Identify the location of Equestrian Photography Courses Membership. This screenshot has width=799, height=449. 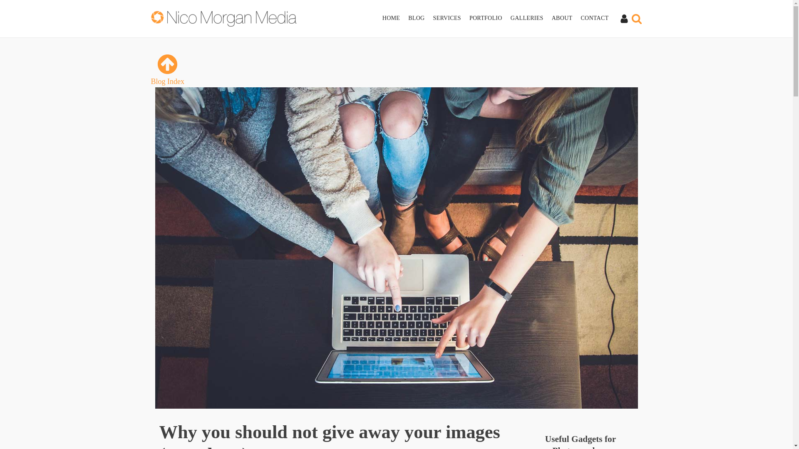
(624, 18).